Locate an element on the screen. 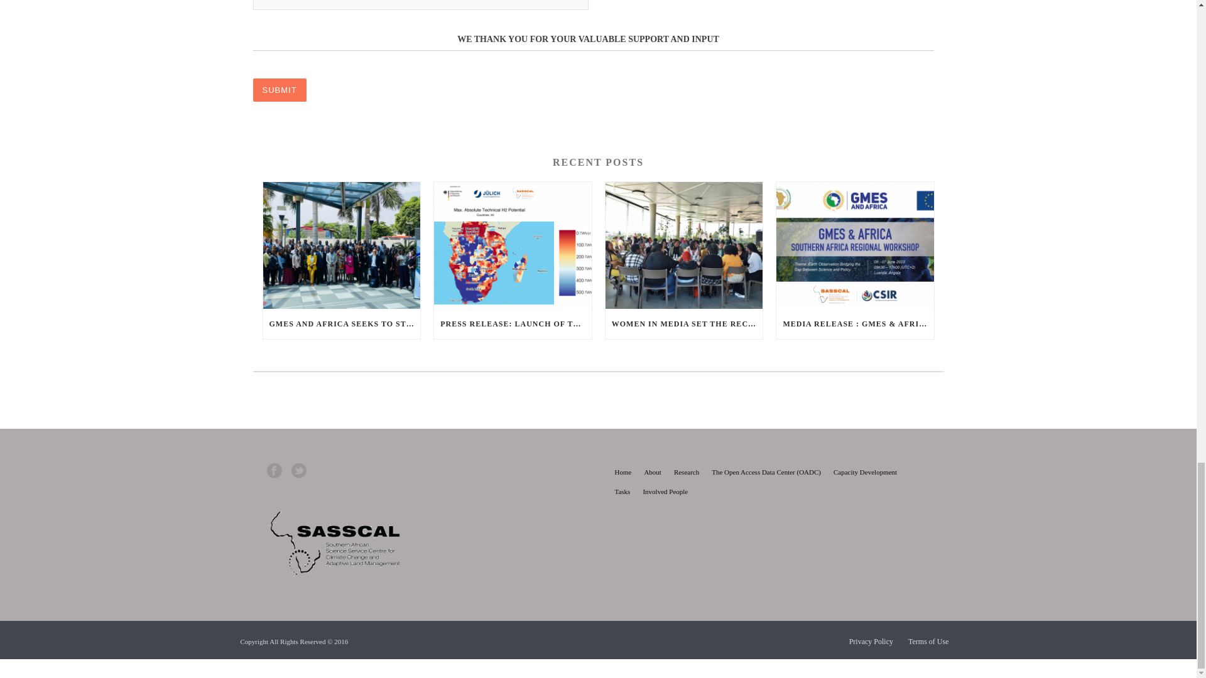 This screenshot has height=678, width=1206. Press Release: Launch of the H2ATLAS Southern Africa is located at coordinates (513, 245).